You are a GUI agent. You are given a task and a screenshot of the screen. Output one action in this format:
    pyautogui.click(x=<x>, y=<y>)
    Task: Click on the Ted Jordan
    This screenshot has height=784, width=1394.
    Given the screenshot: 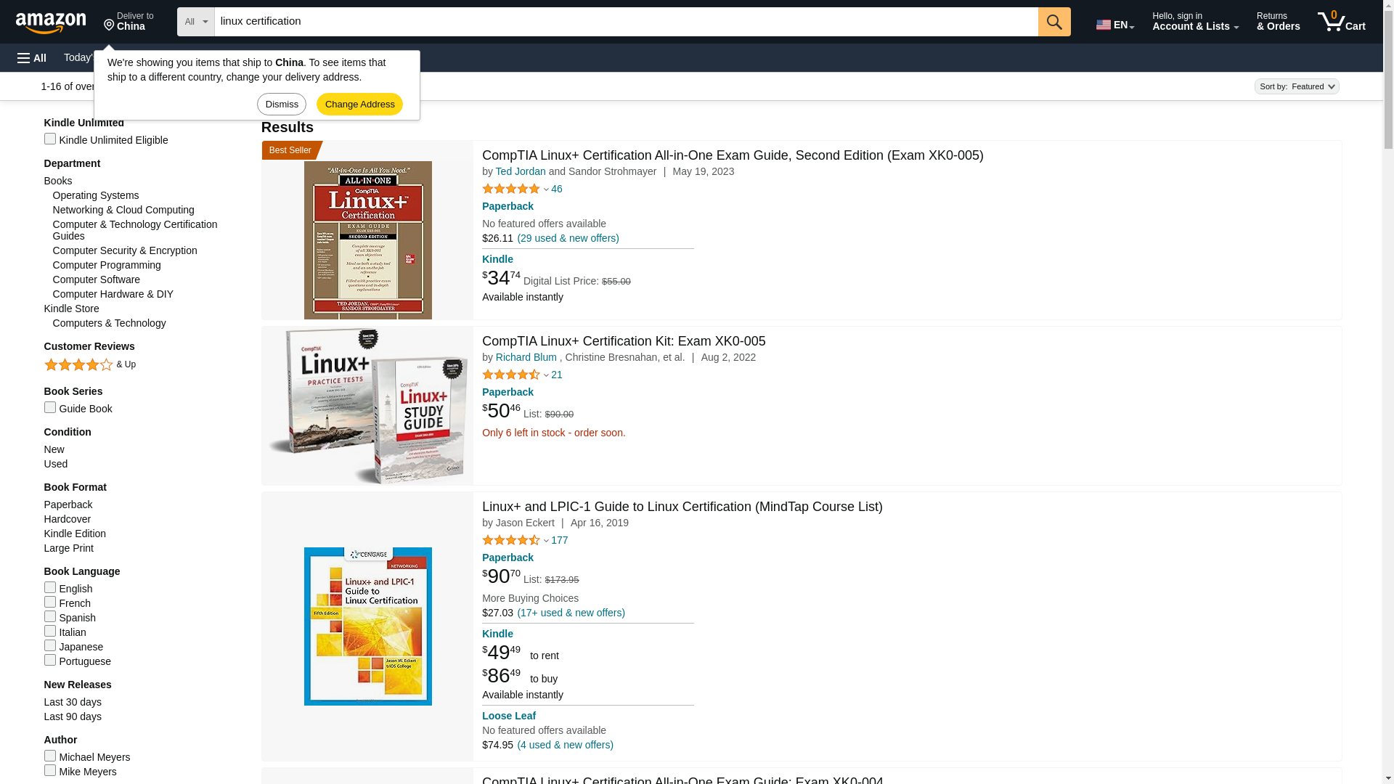 What is the action you would take?
    pyautogui.click(x=1054, y=21)
    